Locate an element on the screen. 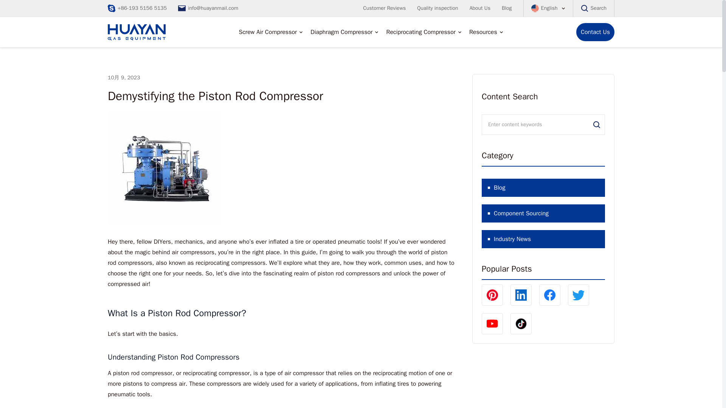 Image resolution: width=726 pixels, height=408 pixels. Quality inspection is located at coordinates (437, 3).